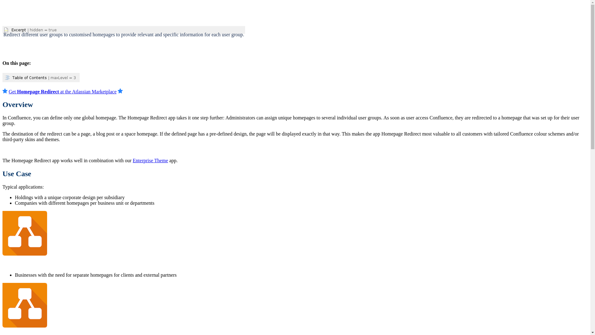  Describe the element at coordinates (63, 92) in the screenshot. I see `Get Homepage Redirect at the Atlassian Marketplace` at that location.